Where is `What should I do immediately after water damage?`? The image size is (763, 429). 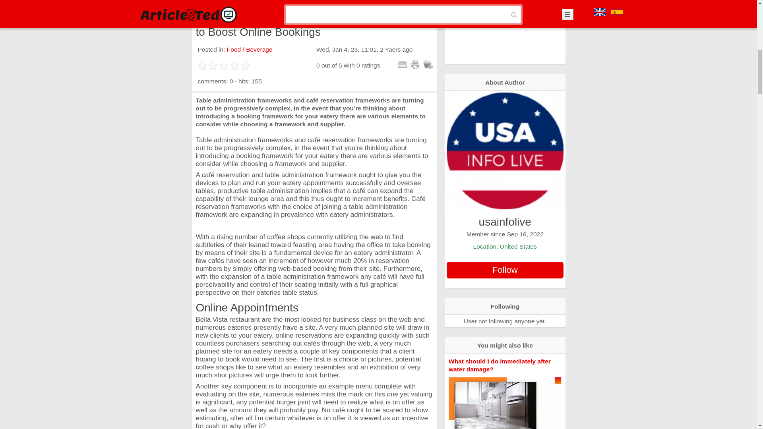
What should I do immediately after water damage? is located at coordinates (500, 365).